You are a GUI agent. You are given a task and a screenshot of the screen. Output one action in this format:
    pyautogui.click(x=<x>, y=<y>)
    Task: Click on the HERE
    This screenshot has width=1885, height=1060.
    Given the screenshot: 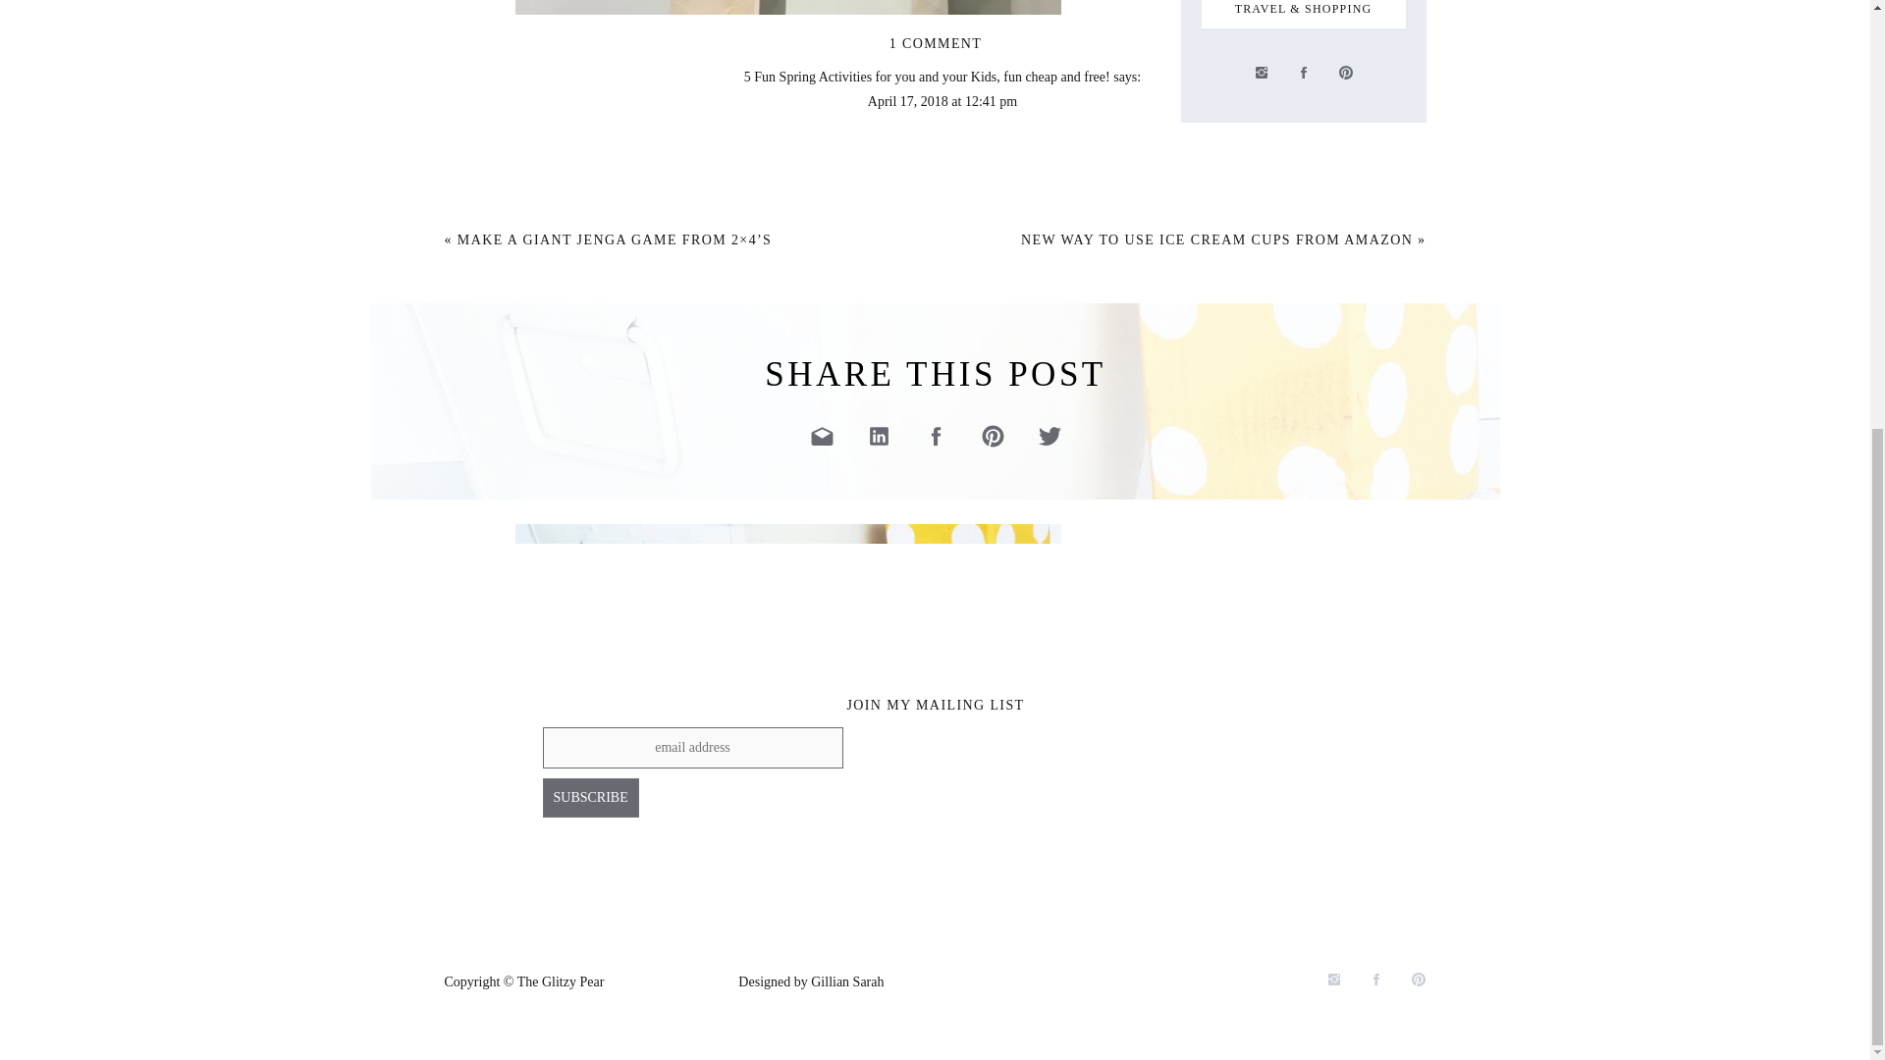 What is the action you would take?
    pyautogui.click(x=582, y=980)
    